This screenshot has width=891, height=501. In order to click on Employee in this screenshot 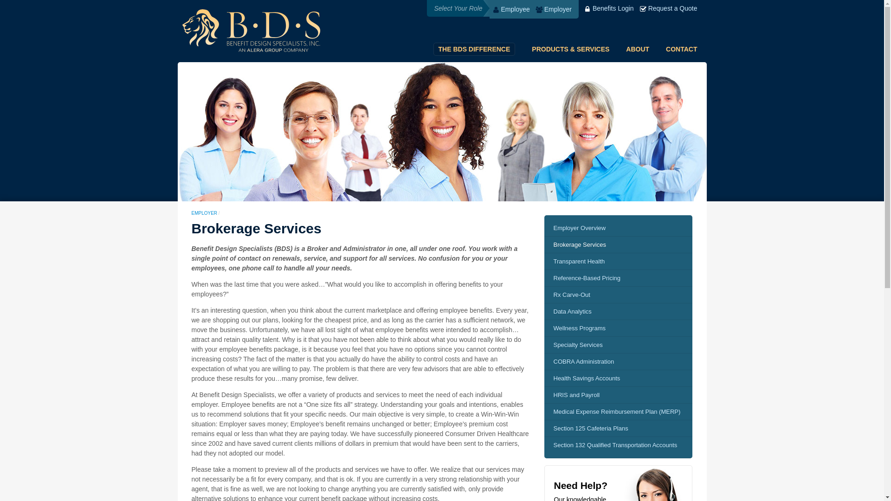, I will do `click(510, 9)`.